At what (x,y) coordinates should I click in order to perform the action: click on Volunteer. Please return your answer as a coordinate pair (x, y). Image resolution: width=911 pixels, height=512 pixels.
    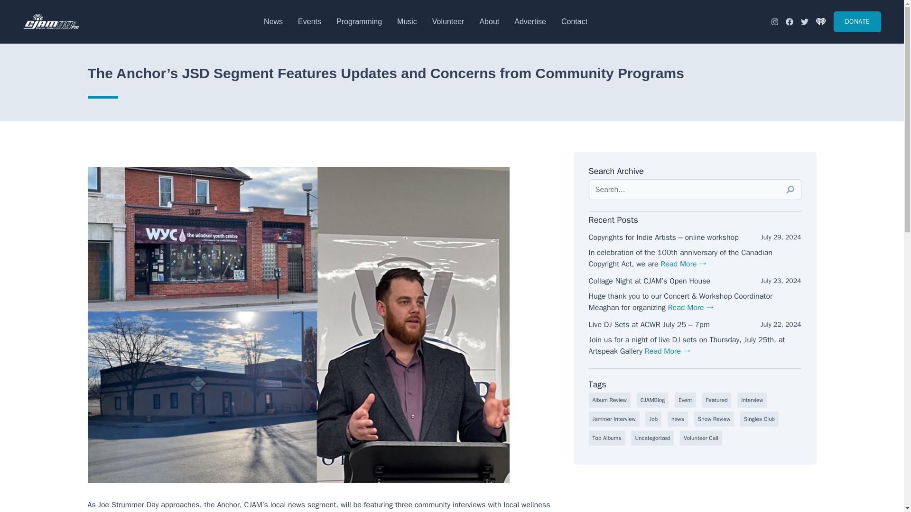
    Looking at the image, I should click on (448, 21).